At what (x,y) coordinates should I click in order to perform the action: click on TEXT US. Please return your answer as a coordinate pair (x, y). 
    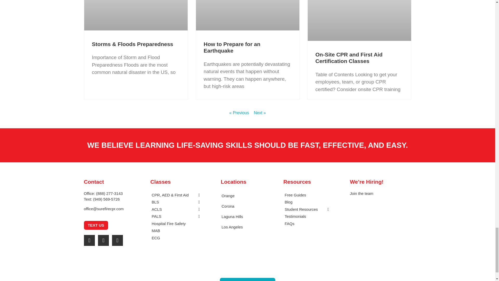
    Looking at the image, I should click on (96, 225).